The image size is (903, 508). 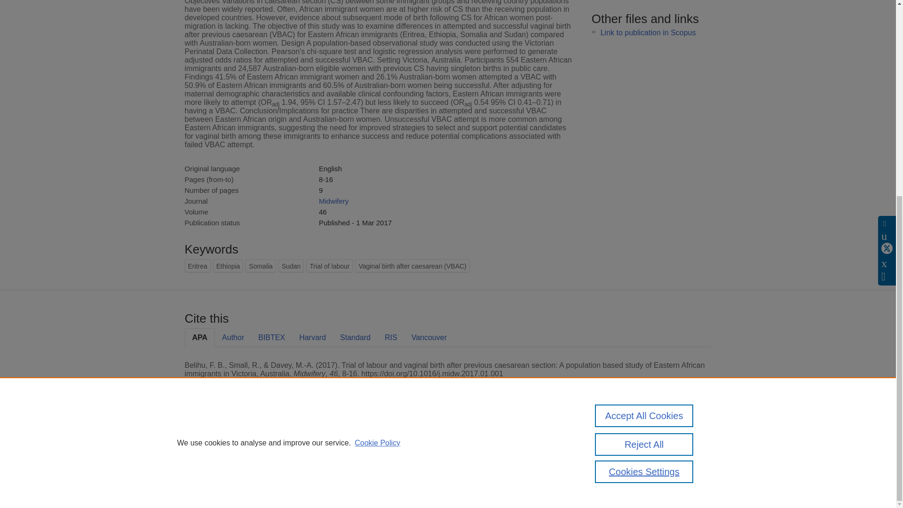 What do you see at coordinates (697, 443) in the screenshot?
I see `Contact us` at bounding box center [697, 443].